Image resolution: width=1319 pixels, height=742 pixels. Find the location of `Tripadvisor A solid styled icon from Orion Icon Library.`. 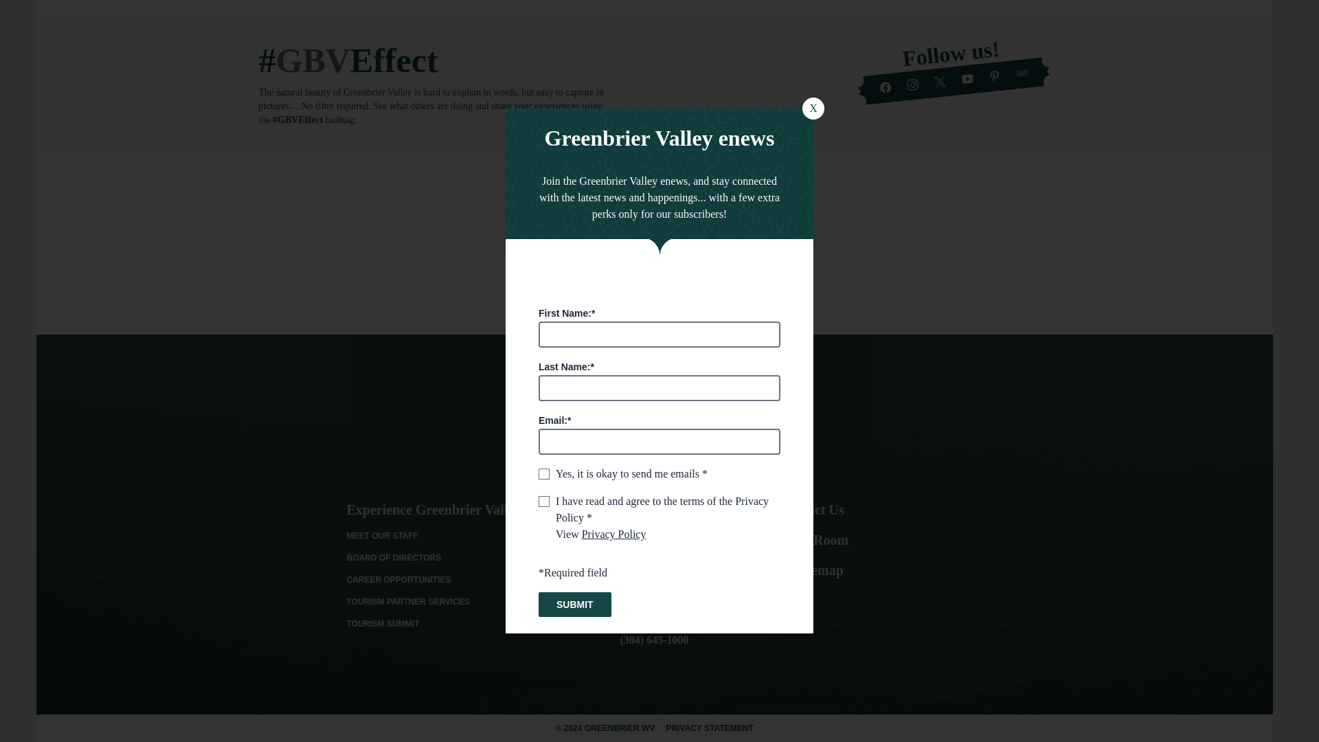

Tripadvisor A solid styled icon from Orion Icon Library. is located at coordinates (679, 528).